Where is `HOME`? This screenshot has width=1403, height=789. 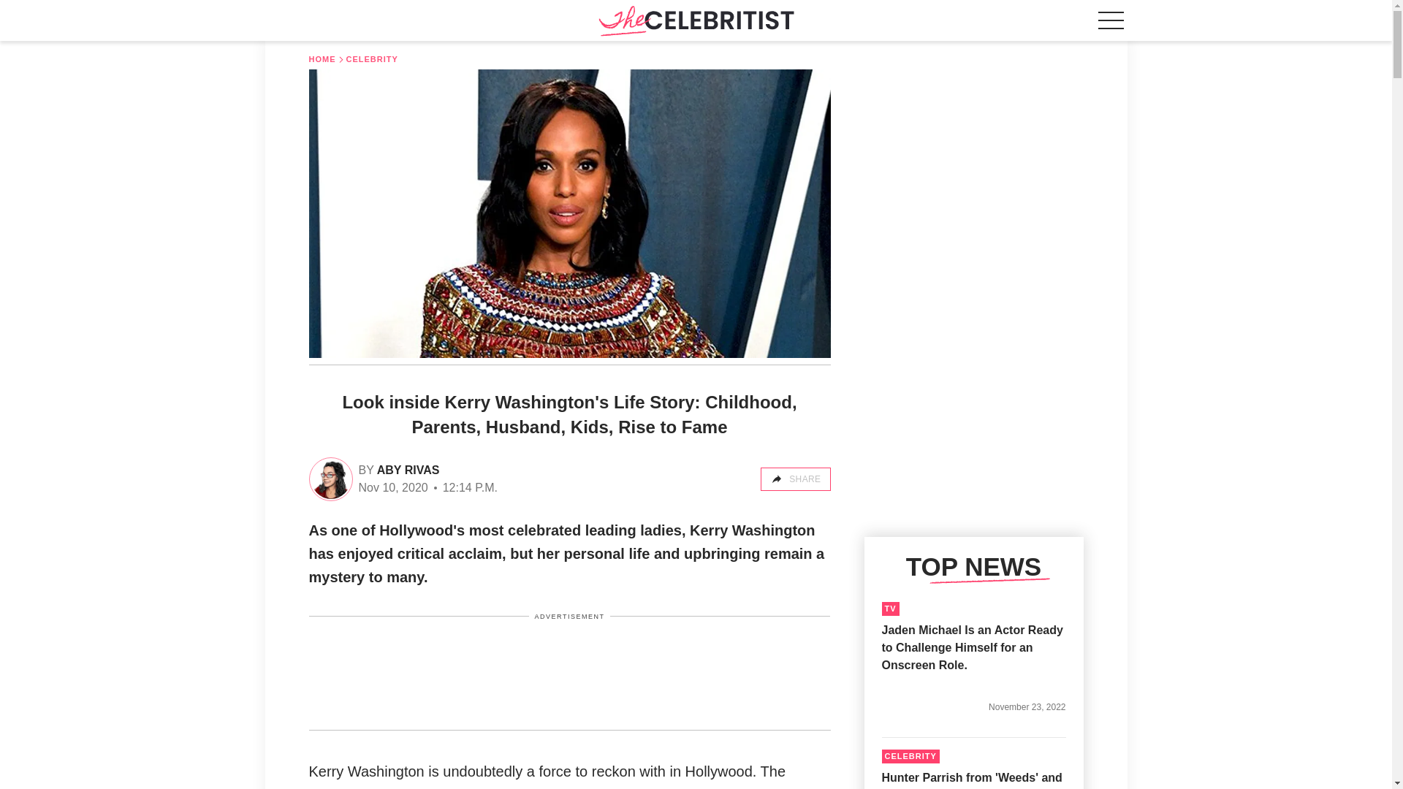 HOME is located at coordinates (322, 59).